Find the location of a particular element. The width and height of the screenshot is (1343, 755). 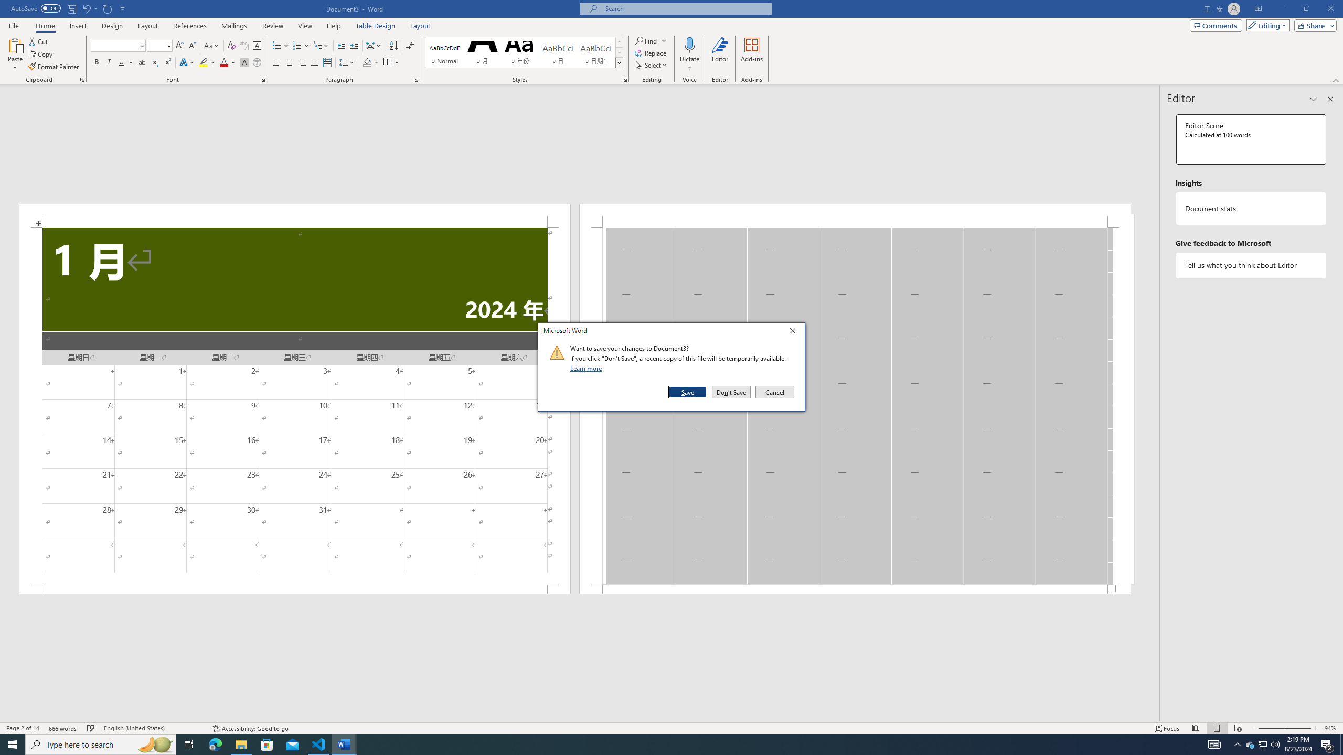

Dictate is located at coordinates (689, 54).